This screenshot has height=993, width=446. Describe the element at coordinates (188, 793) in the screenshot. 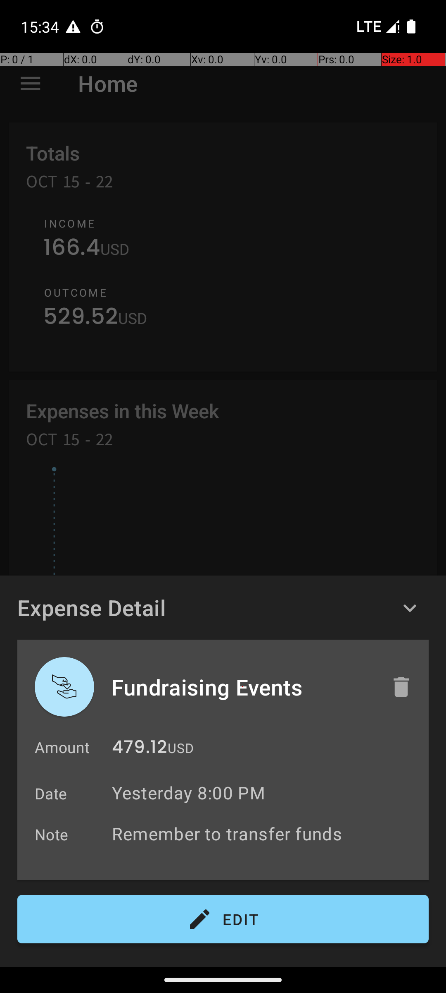

I see `Yesterday 8:00 PM` at that location.